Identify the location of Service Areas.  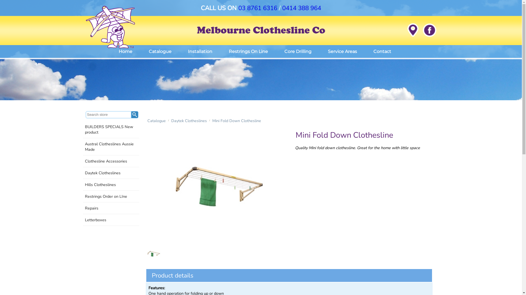
(342, 51).